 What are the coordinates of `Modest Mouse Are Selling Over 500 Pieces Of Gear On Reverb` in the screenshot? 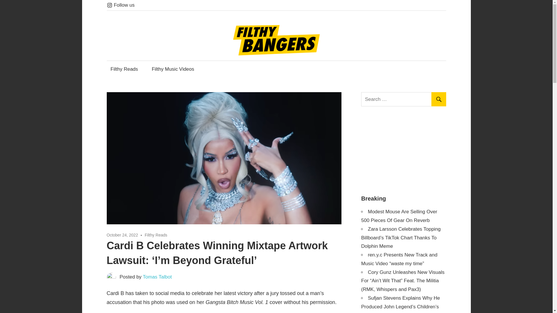 It's located at (399, 216).